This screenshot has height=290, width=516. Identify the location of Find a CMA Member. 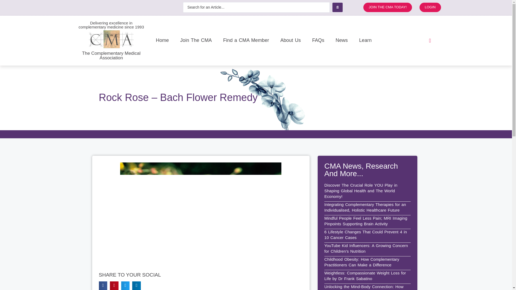
(246, 40).